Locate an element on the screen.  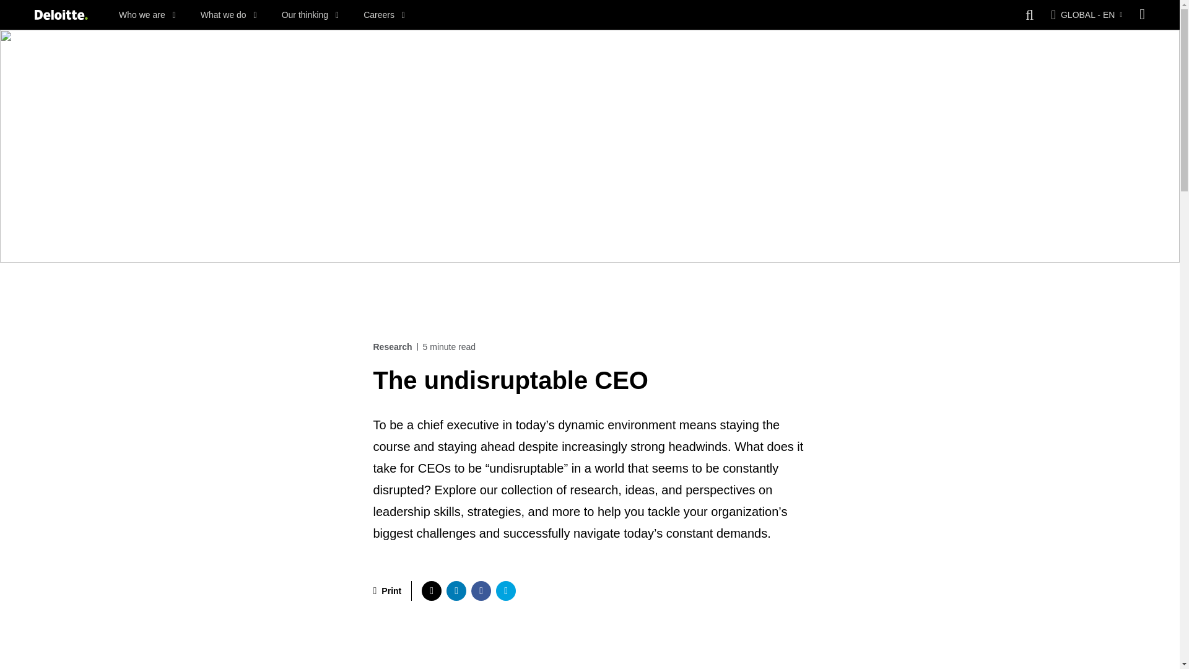
share via email is located at coordinates (505, 591).